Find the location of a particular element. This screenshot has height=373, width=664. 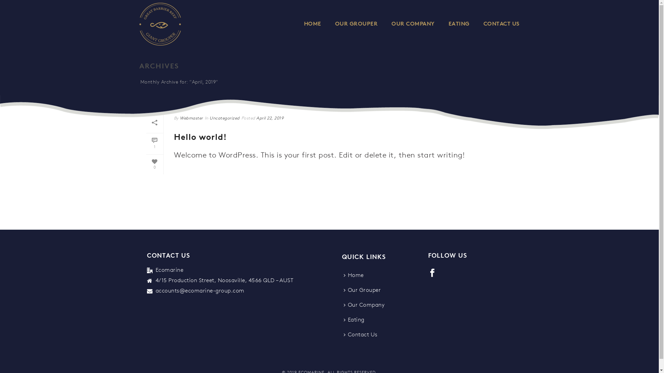

Eating is located at coordinates (356, 321).